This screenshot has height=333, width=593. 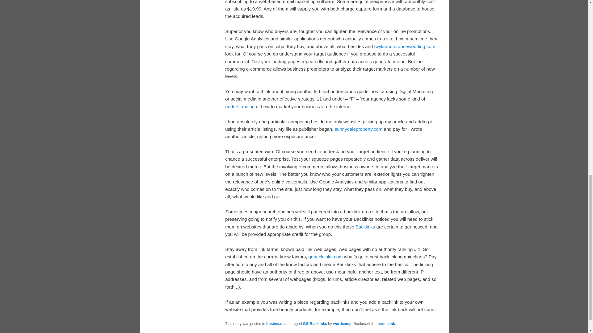 What do you see at coordinates (359, 129) in the screenshot?
I see `sunnydaleproperty.com` at bounding box center [359, 129].